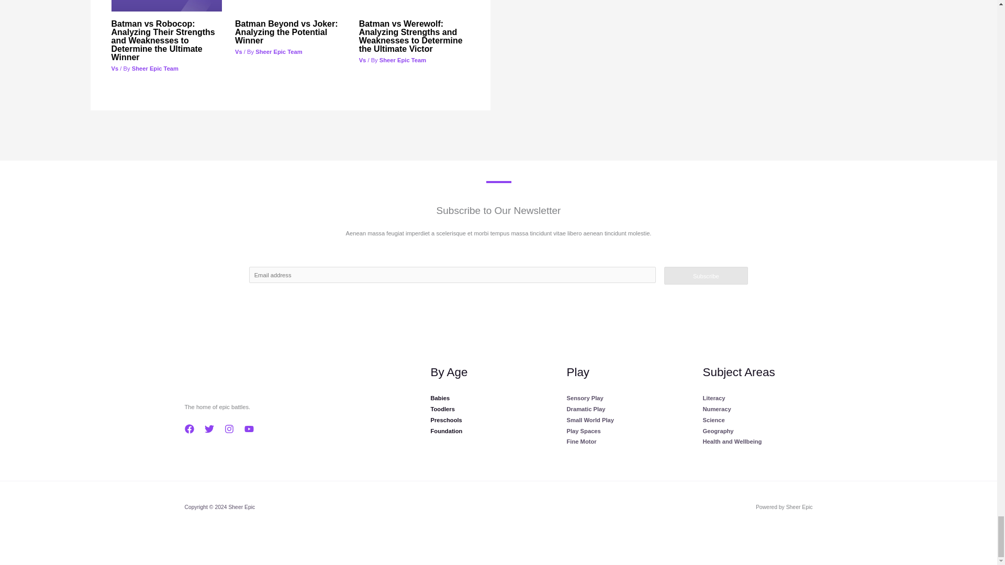 Image resolution: width=1005 pixels, height=565 pixels. Describe the element at coordinates (403, 60) in the screenshot. I see `Sheer Epic Team` at that location.